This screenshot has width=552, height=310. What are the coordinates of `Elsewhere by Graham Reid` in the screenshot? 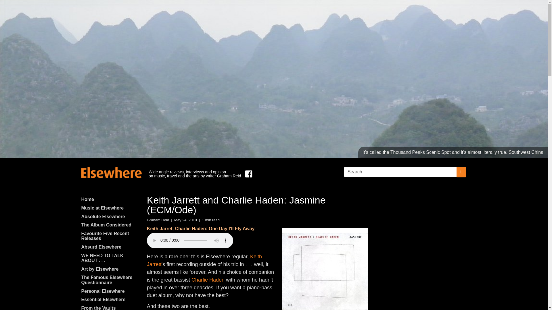 It's located at (111, 172).